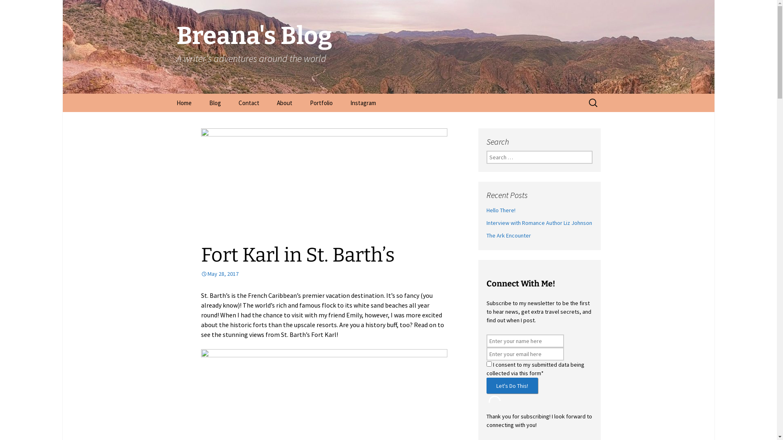 Image resolution: width=783 pixels, height=440 pixels. Describe the element at coordinates (249, 103) in the screenshot. I see `Contact` at that location.